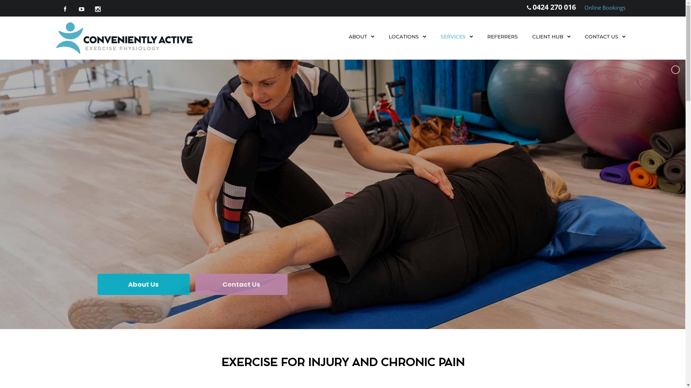  What do you see at coordinates (547, 37) in the screenshot?
I see `CLIENT HUB` at bounding box center [547, 37].